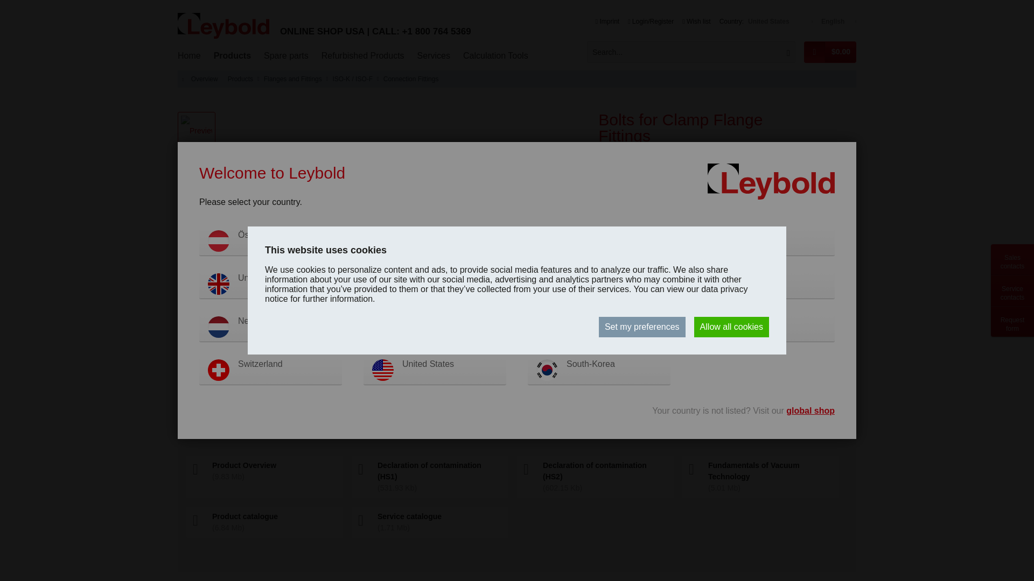 Image resolution: width=1034 pixels, height=581 pixels. What do you see at coordinates (434, 56) in the screenshot?
I see `Services` at bounding box center [434, 56].